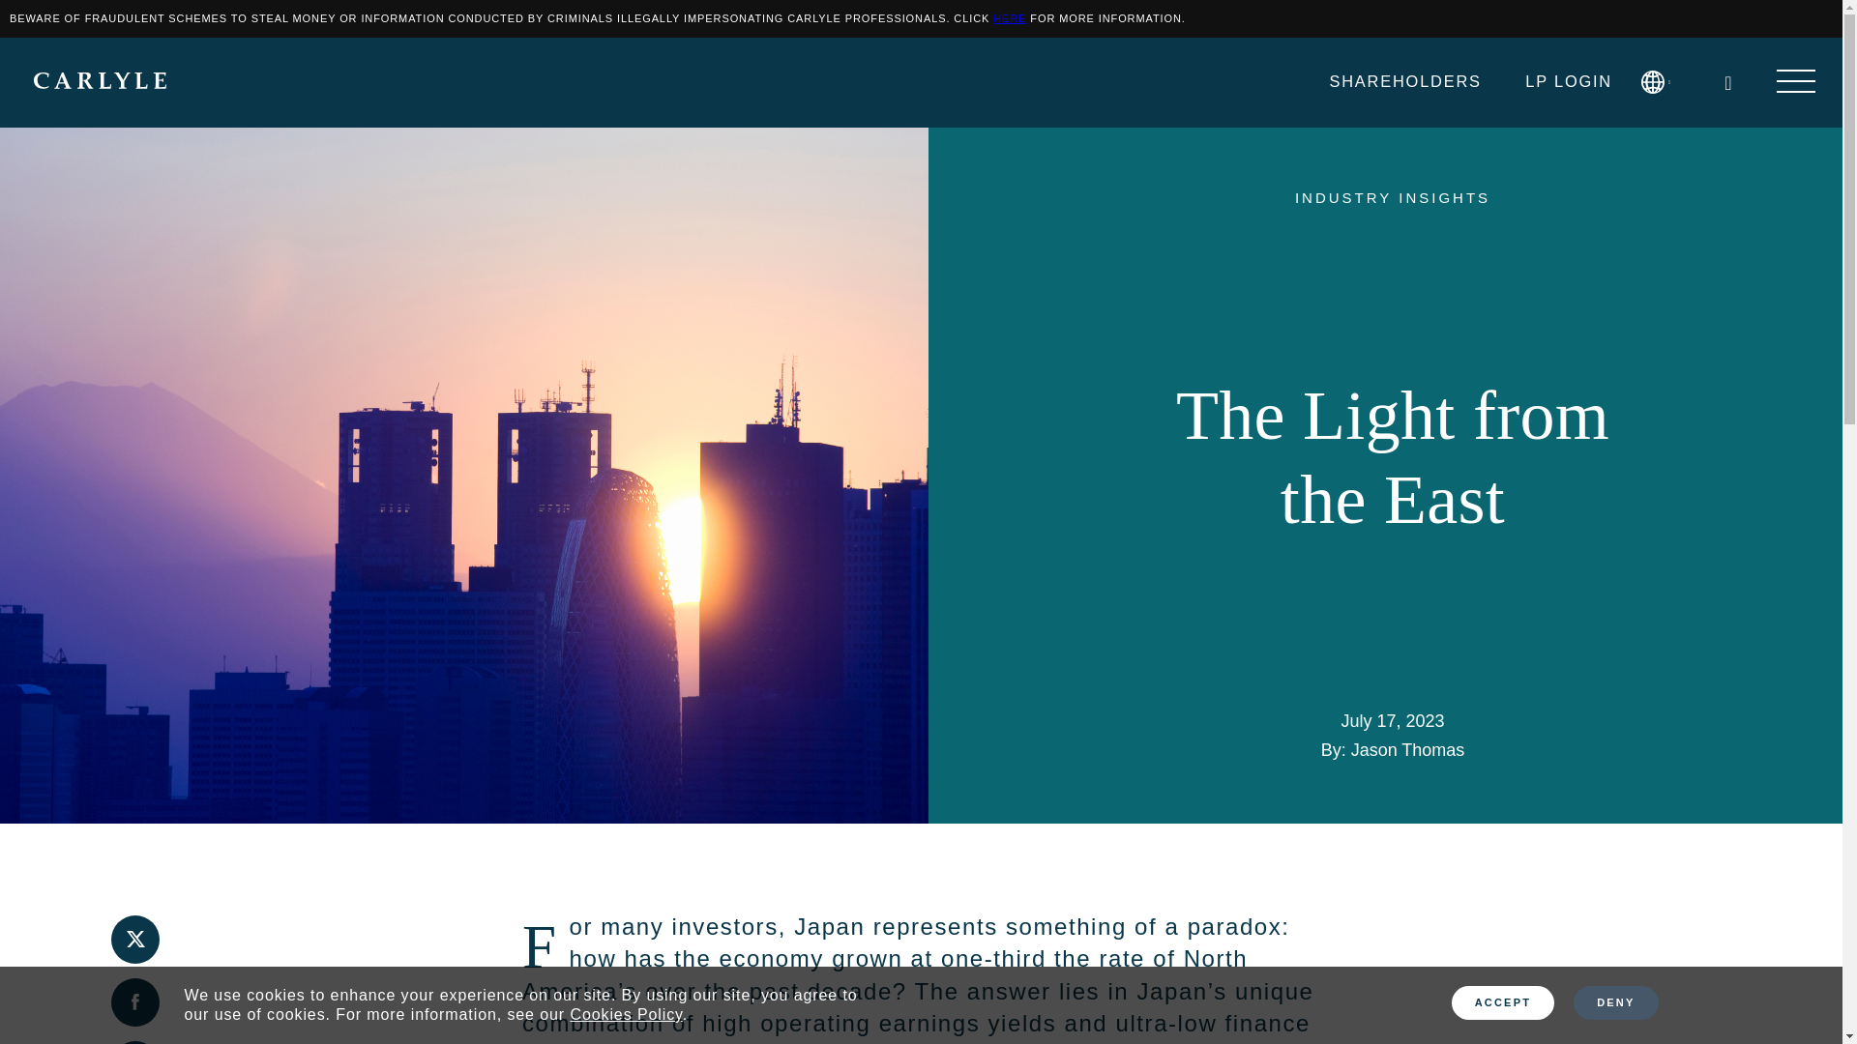  Describe the element at coordinates (135, 940) in the screenshot. I see `Twitter` at that location.